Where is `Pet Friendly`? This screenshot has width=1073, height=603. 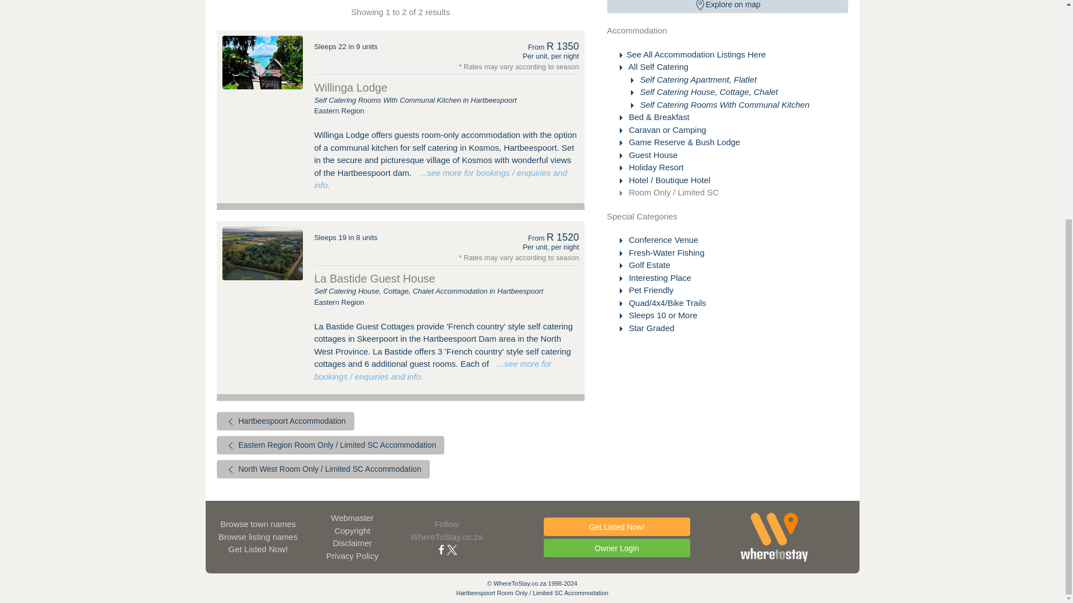
Pet Friendly is located at coordinates (650, 290).